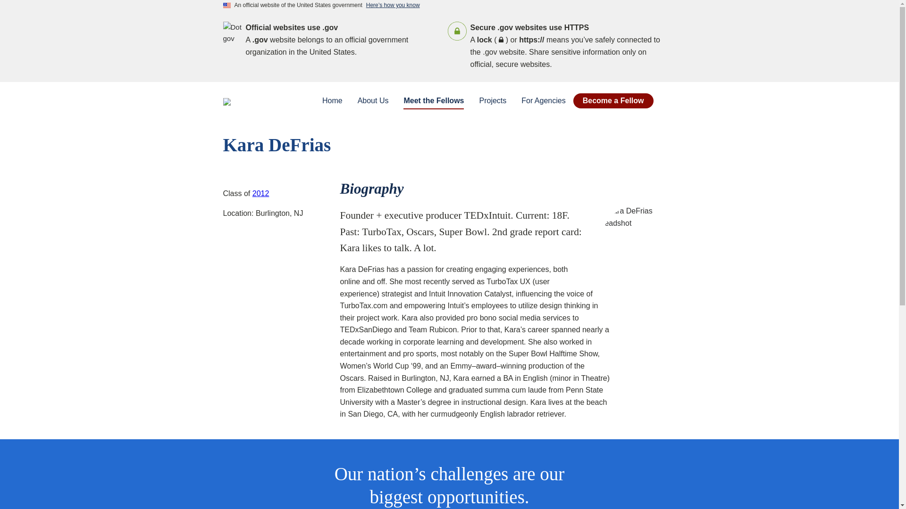 Image resolution: width=906 pixels, height=509 pixels. I want to click on About Us, so click(373, 101).